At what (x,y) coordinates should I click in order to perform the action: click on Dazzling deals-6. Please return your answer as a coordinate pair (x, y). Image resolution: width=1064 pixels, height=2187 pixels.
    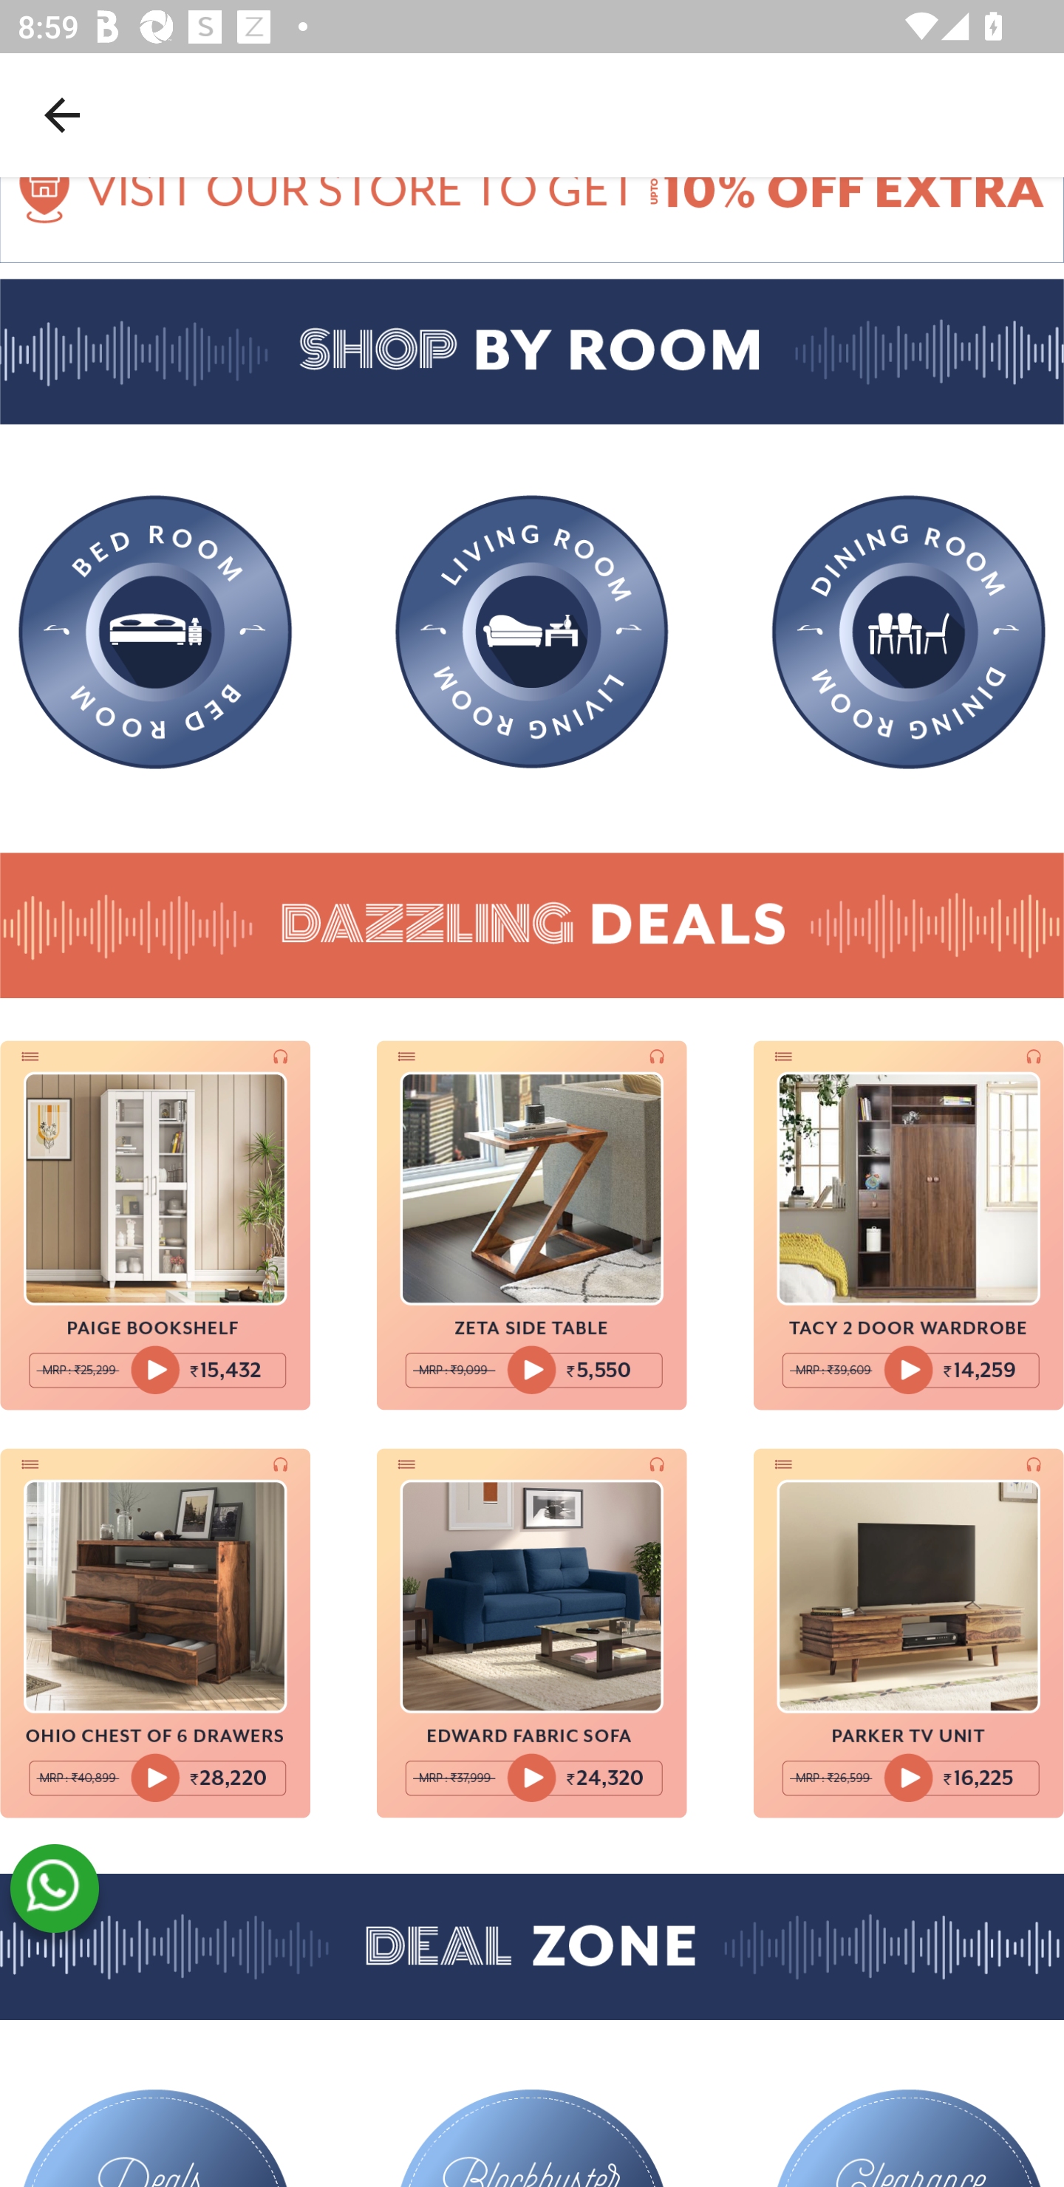
    Looking at the image, I should click on (909, 1636).